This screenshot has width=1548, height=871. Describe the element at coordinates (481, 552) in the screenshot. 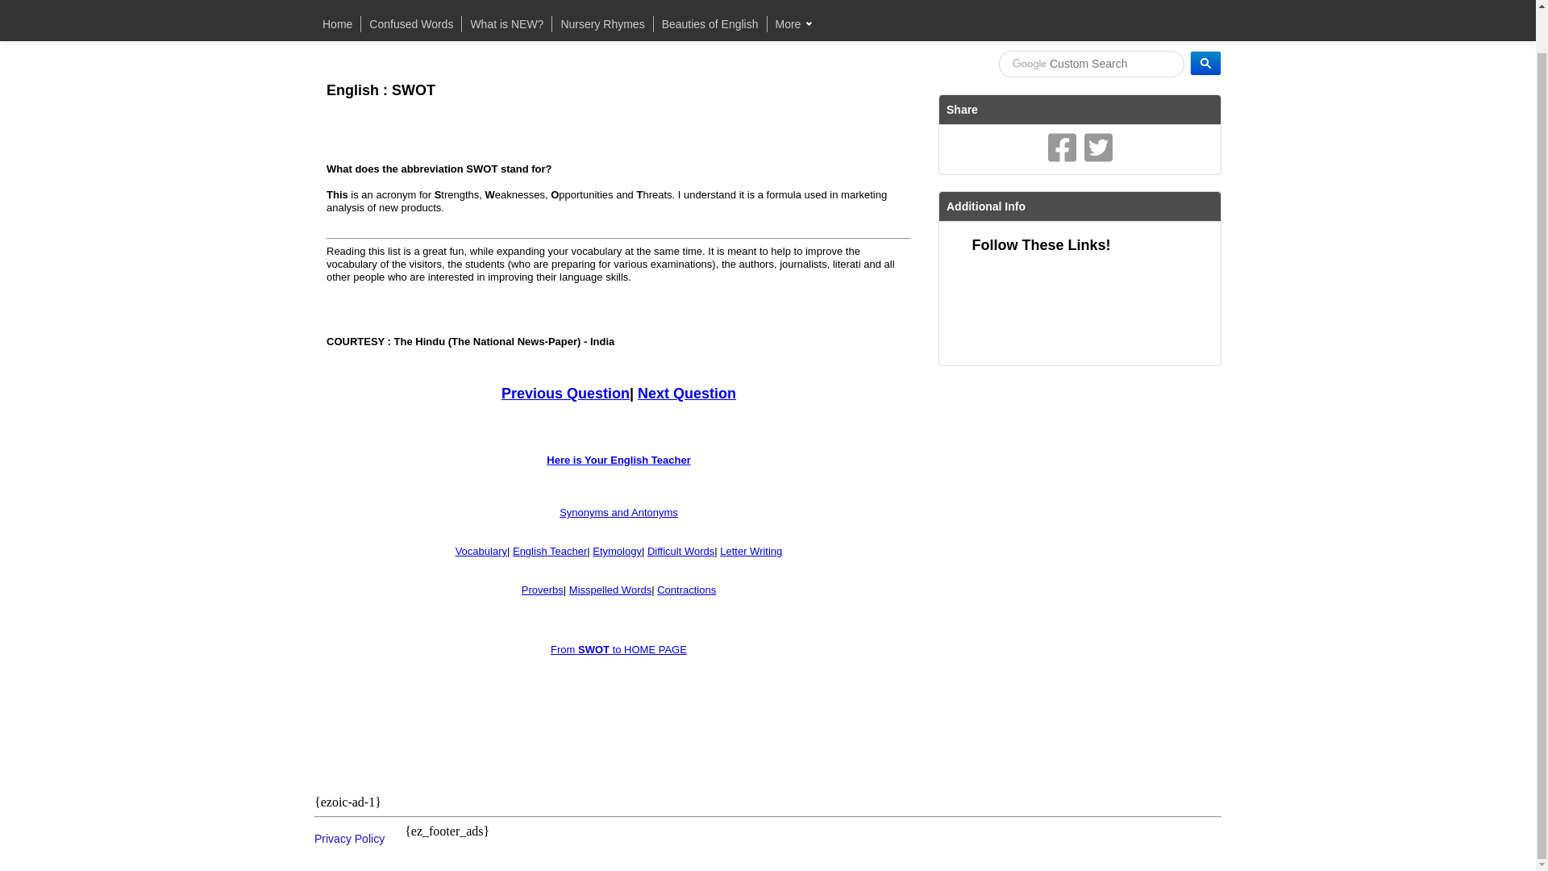

I see `Vocabulary` at that location.